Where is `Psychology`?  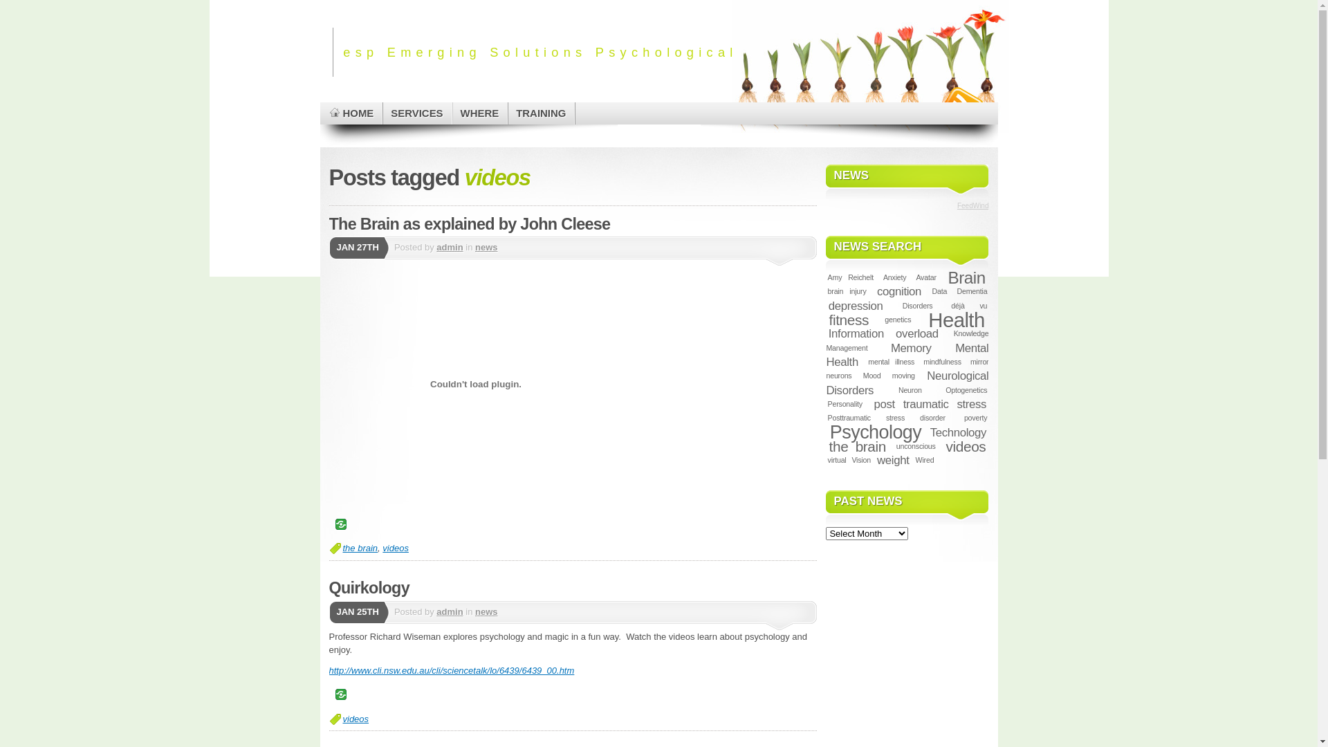
Psychology is located at coordinates (876, 432).